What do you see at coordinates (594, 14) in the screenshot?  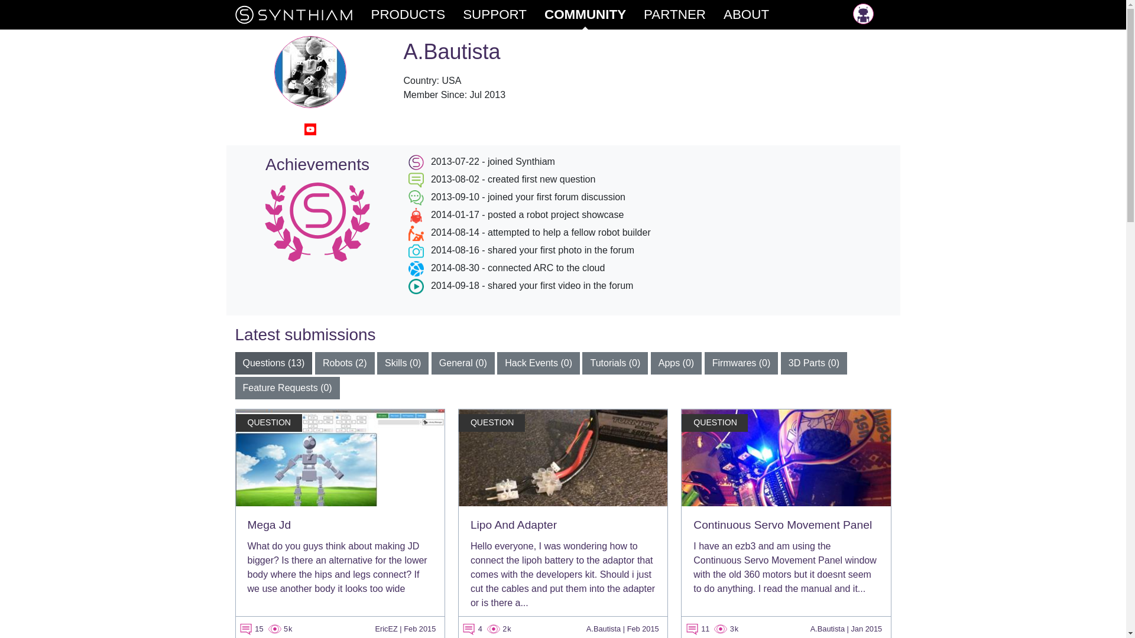 I see `COMMUNITY` at bounding box center [594, 14].